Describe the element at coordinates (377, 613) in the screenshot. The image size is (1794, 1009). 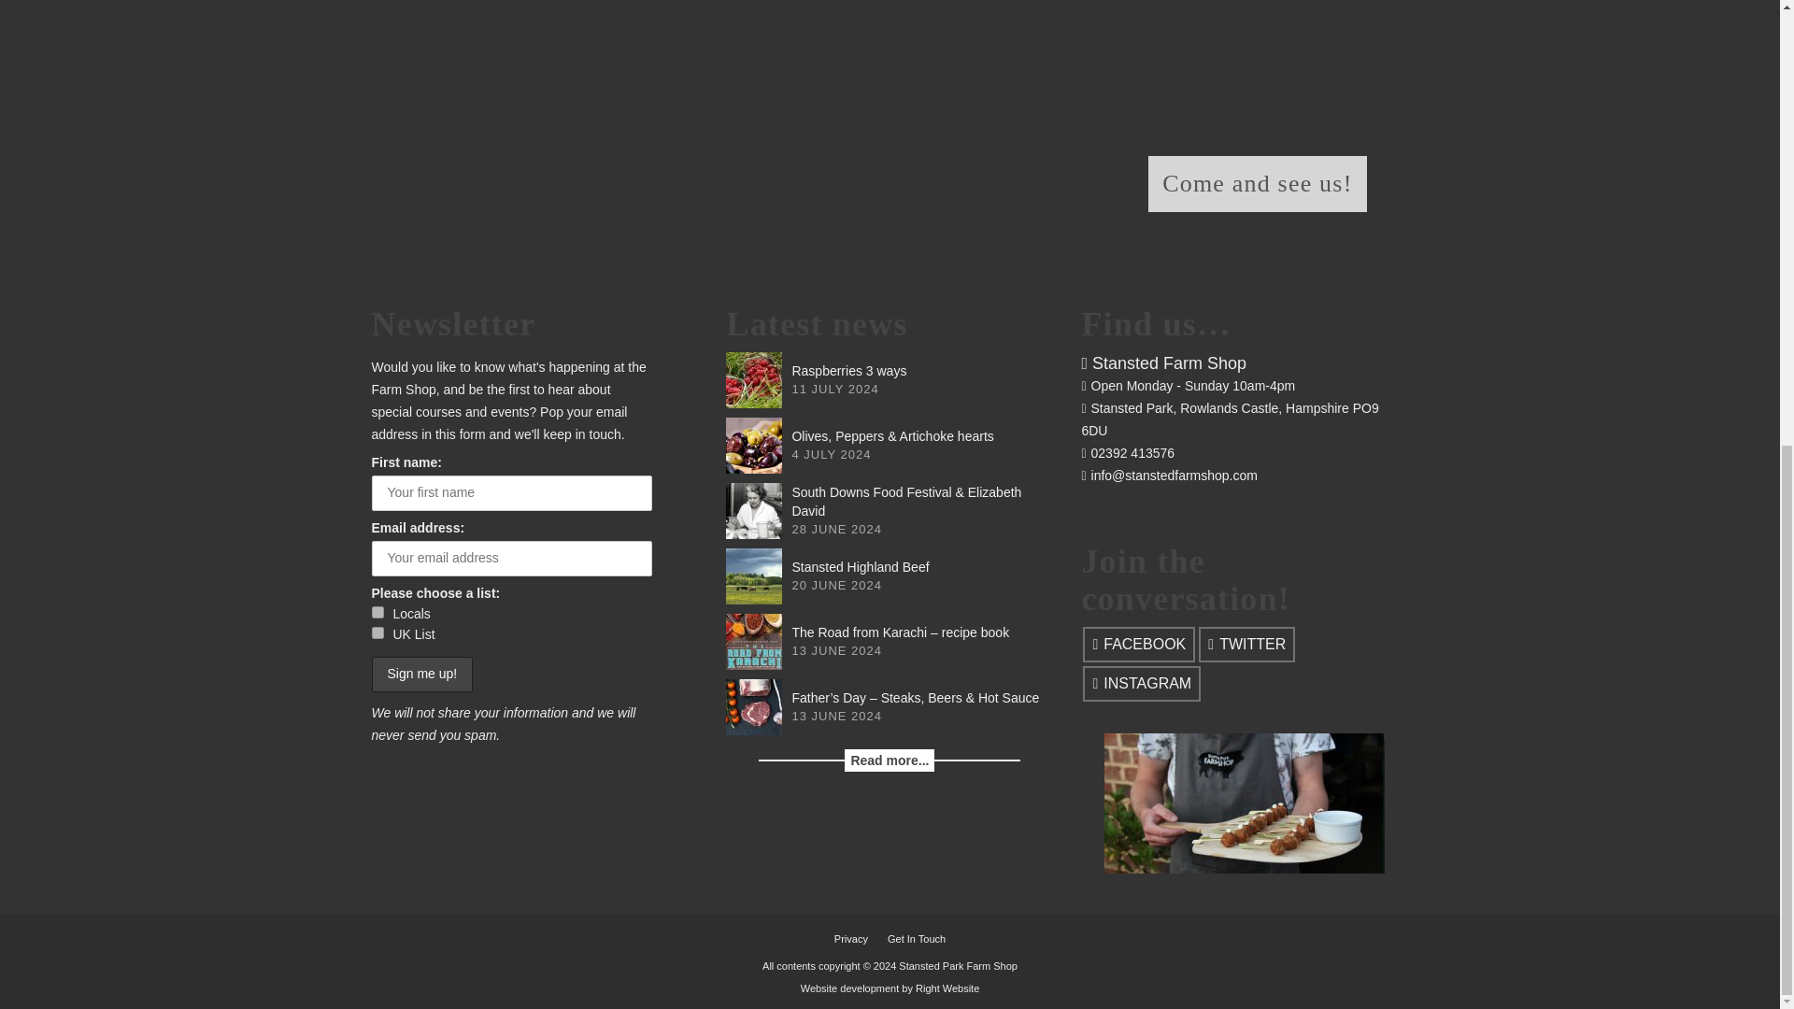
I see `2a23b8a181` at that location.